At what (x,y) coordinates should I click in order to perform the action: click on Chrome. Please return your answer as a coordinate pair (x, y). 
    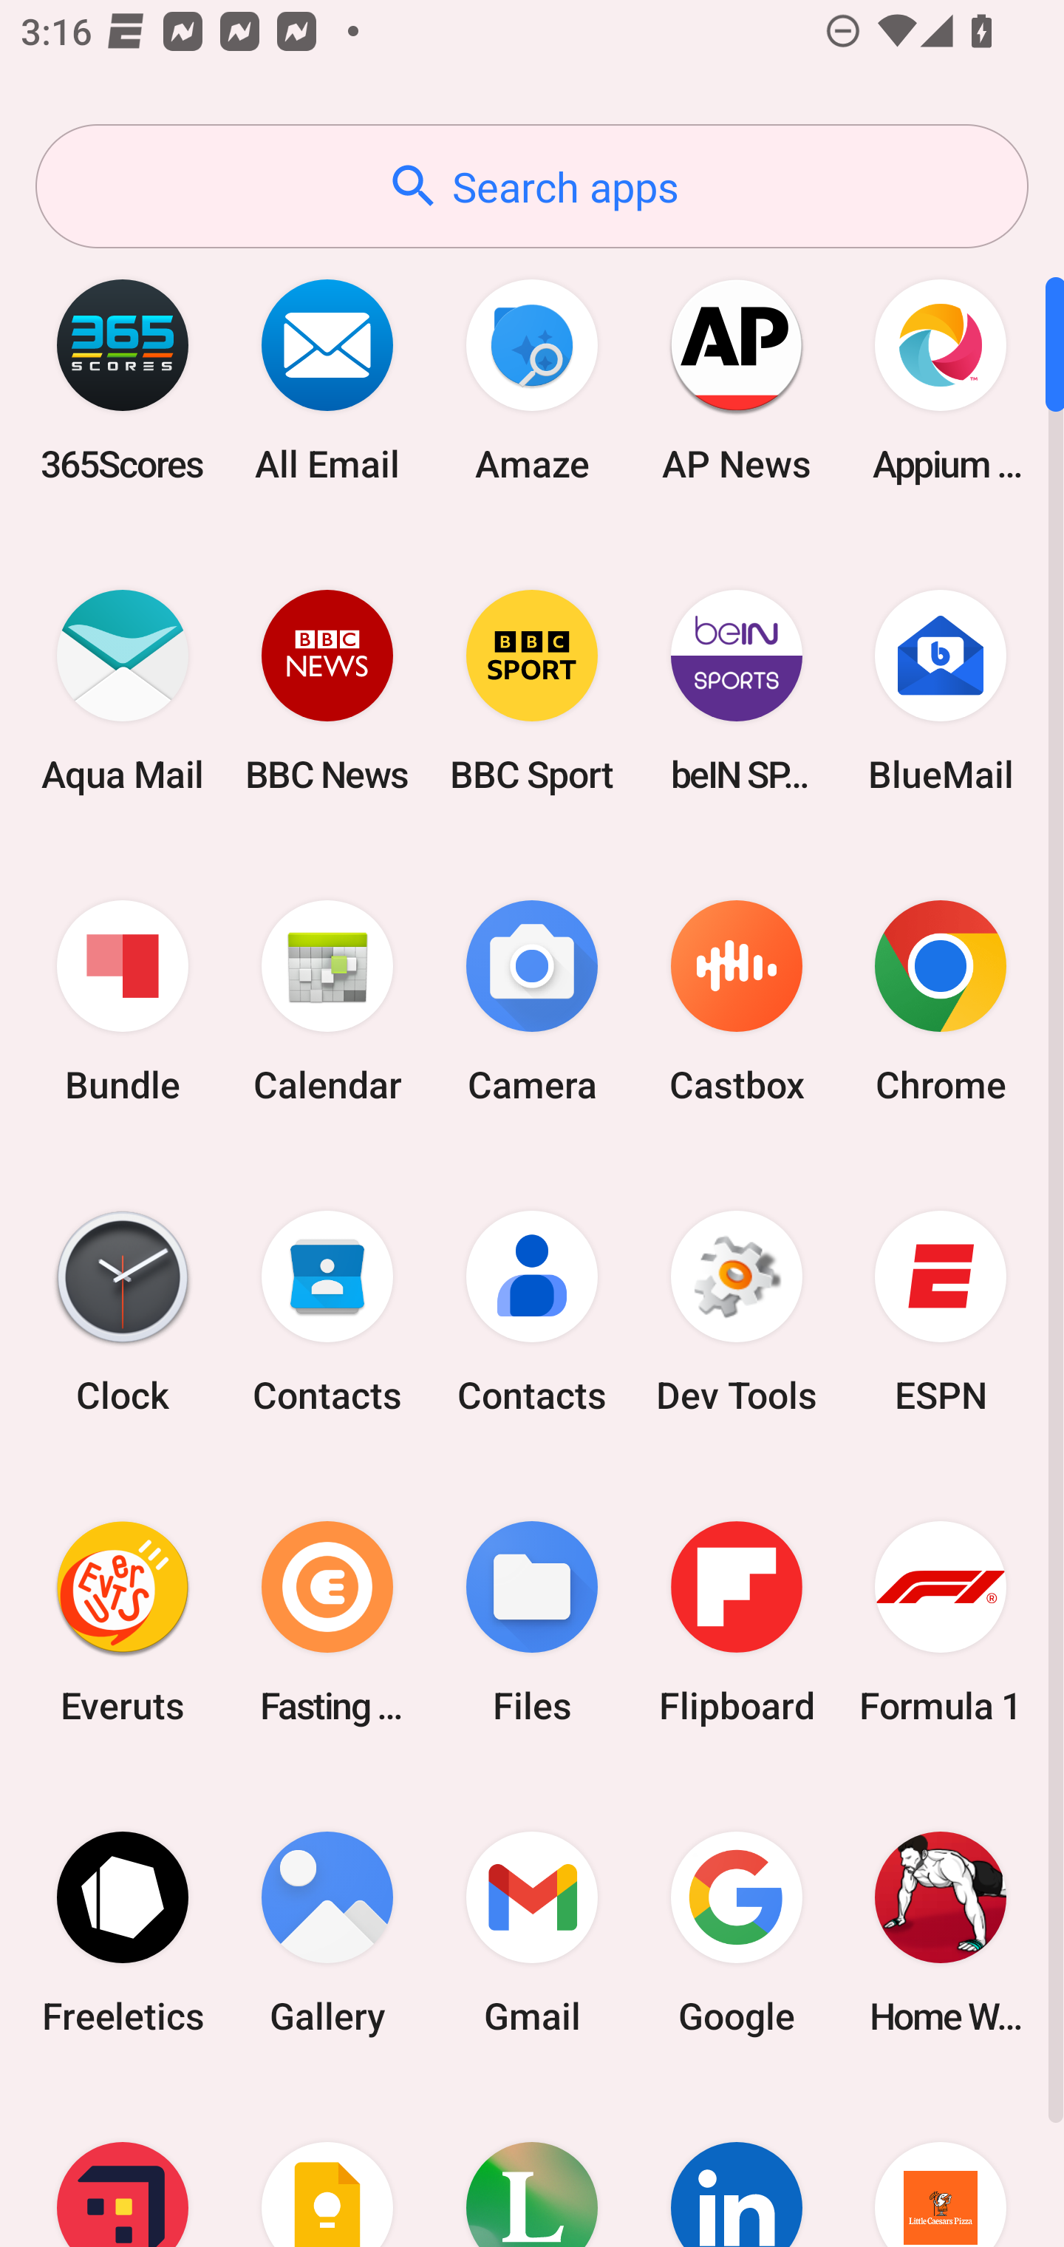
    Looking at the image, I should click on (941, 1002).